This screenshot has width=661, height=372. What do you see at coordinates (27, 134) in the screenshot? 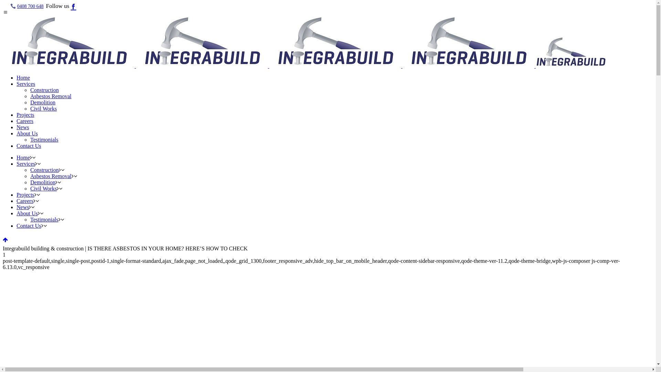
I see `About Us` at bounding box center [27, 134].